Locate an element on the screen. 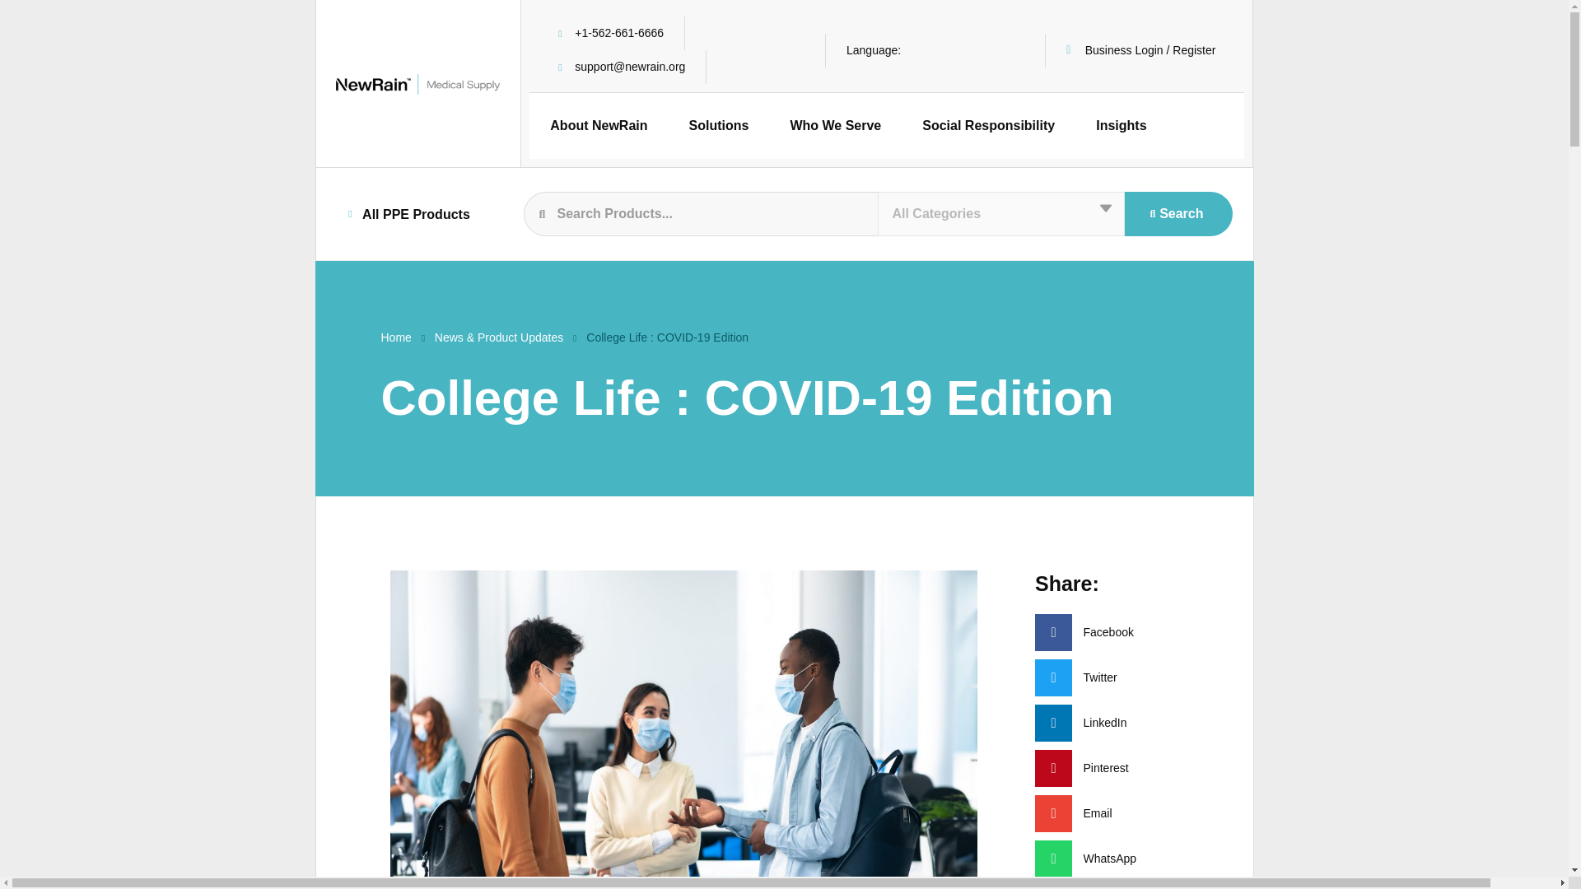 The width and height of the screenshot is (1581, 889). Home is located at coordinates (395, 337).